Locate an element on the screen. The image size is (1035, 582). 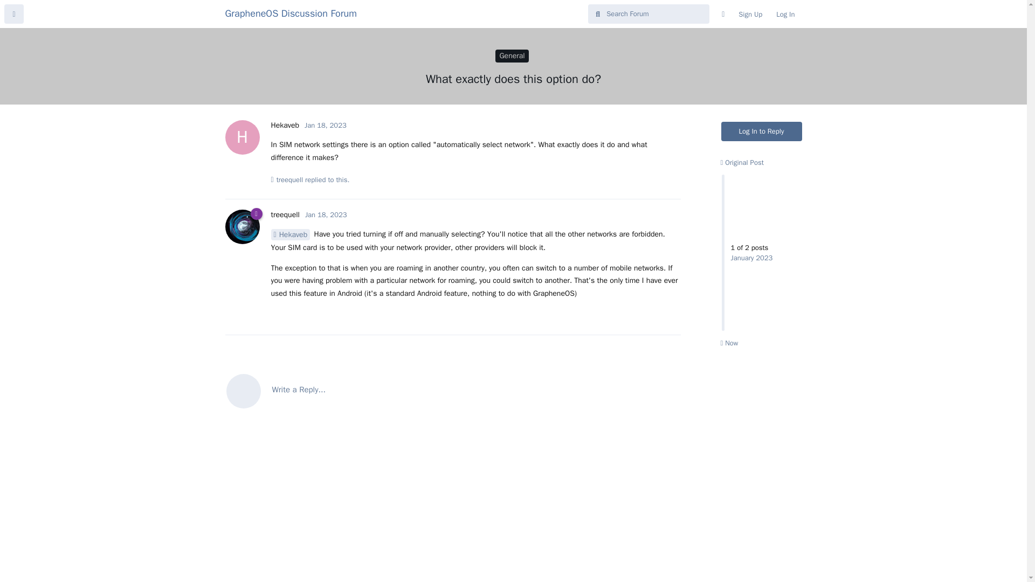
Log In to Reply is located at coordinates (762, 131).